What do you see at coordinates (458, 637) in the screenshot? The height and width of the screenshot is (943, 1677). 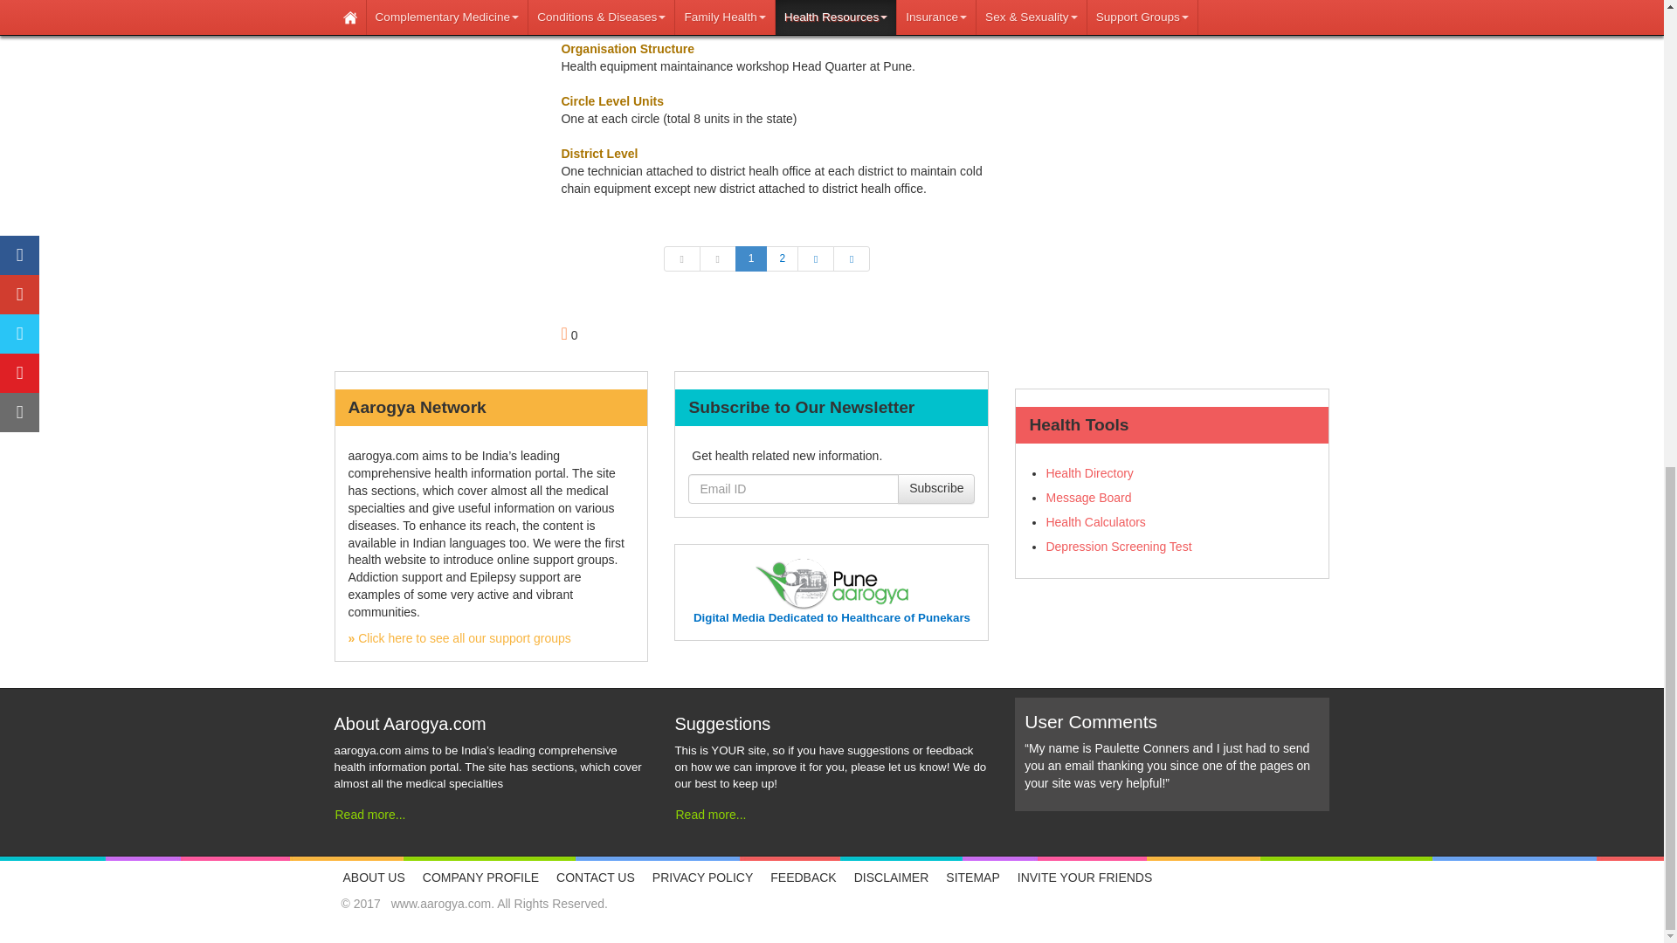 I see `Aarogya Network` at bounding box center [458, 637].